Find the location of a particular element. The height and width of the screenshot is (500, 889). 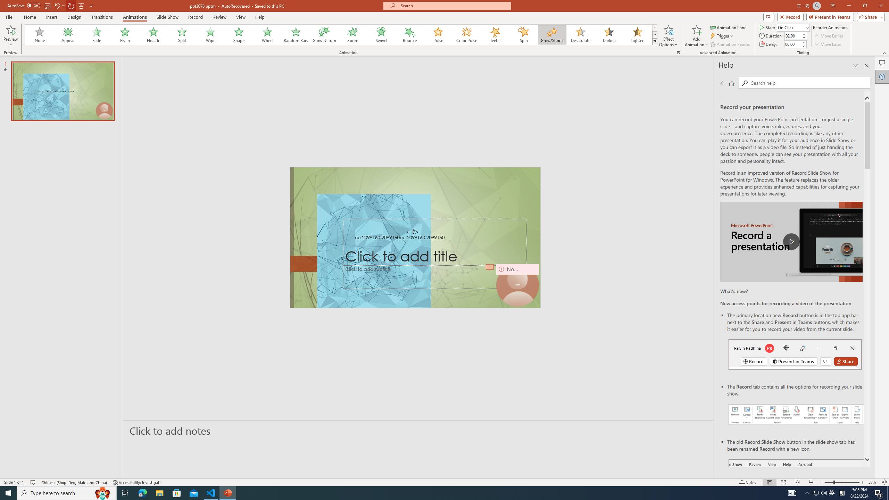

Swivel is located at coordinates (381, 35).